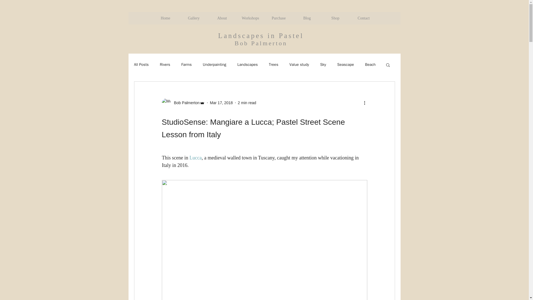 The height and width of the screenshot is (300, 533). I want to click on Trees, so click(274, 64).